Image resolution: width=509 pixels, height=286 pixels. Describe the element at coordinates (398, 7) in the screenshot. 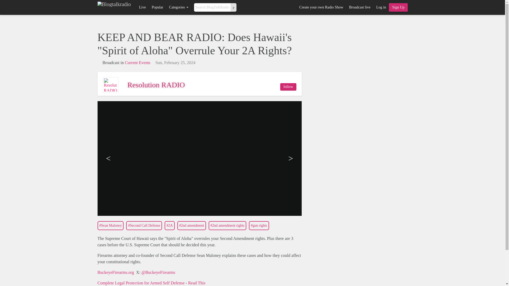

I see `Sign Up` at that location.